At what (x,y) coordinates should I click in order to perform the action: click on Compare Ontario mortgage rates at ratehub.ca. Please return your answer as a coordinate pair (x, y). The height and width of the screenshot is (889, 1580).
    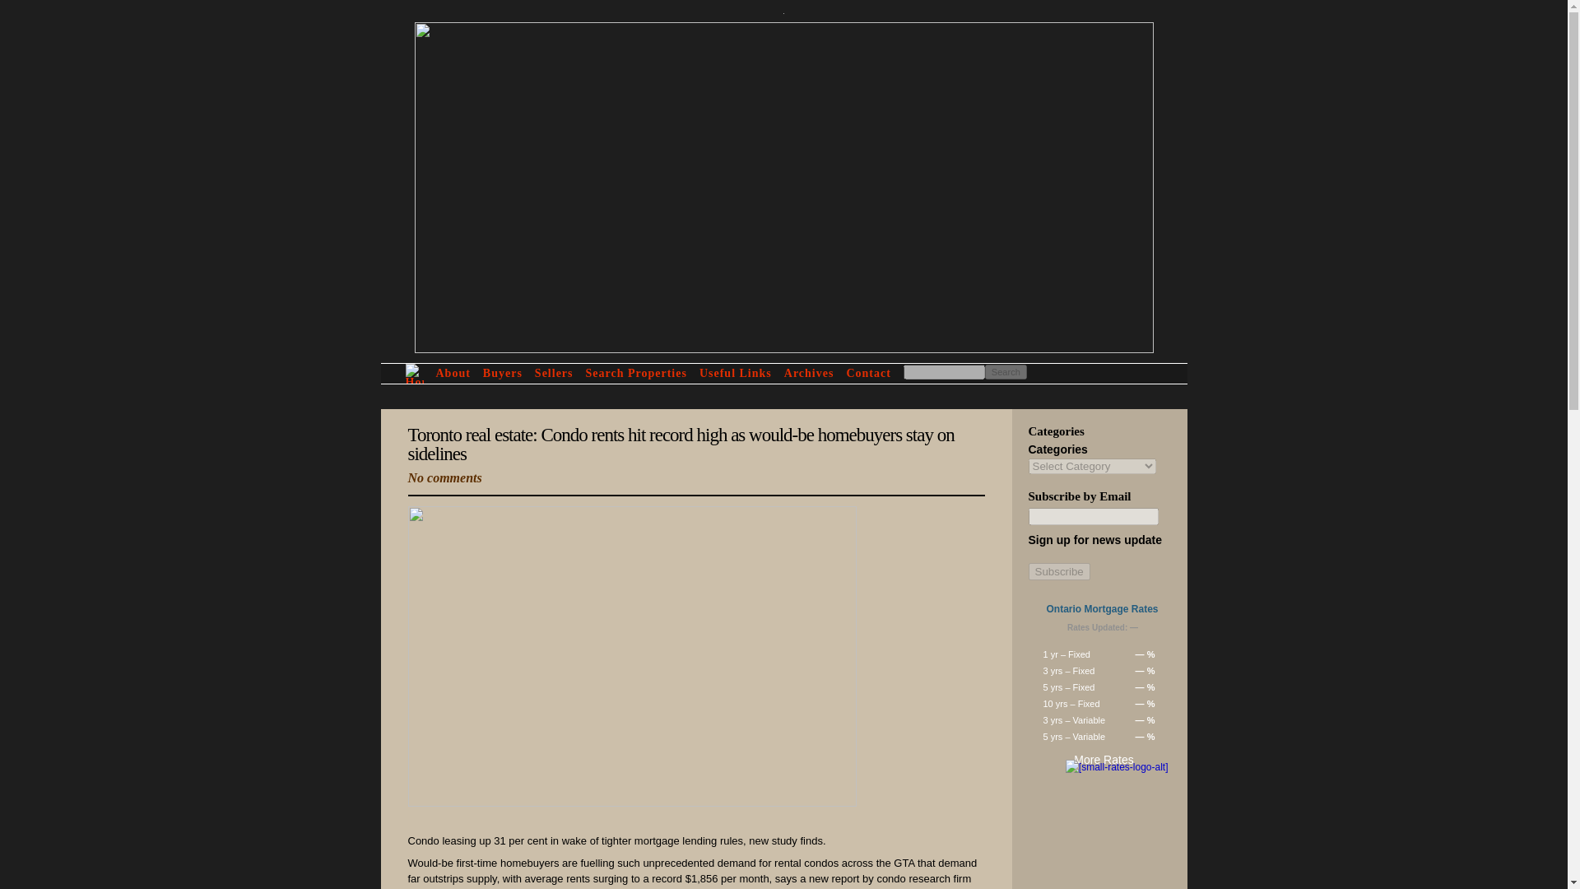
    Looking at the image, I should click on (1093, 761).